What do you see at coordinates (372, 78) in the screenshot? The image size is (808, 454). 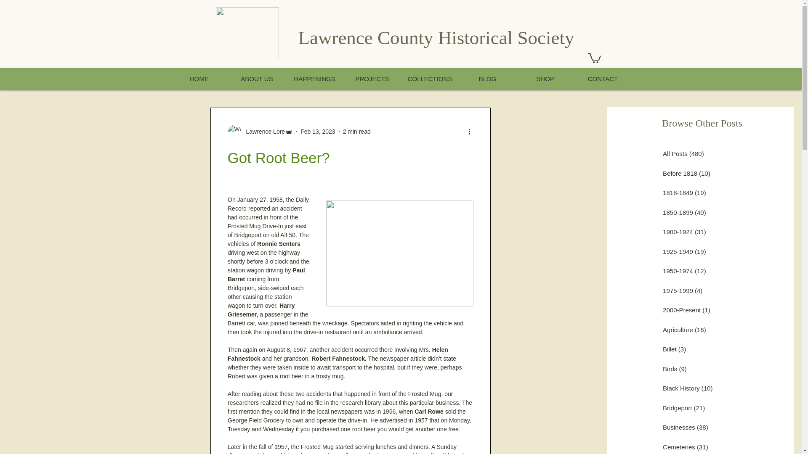 I see `PROJECTS` at bounding box center [372, 78].